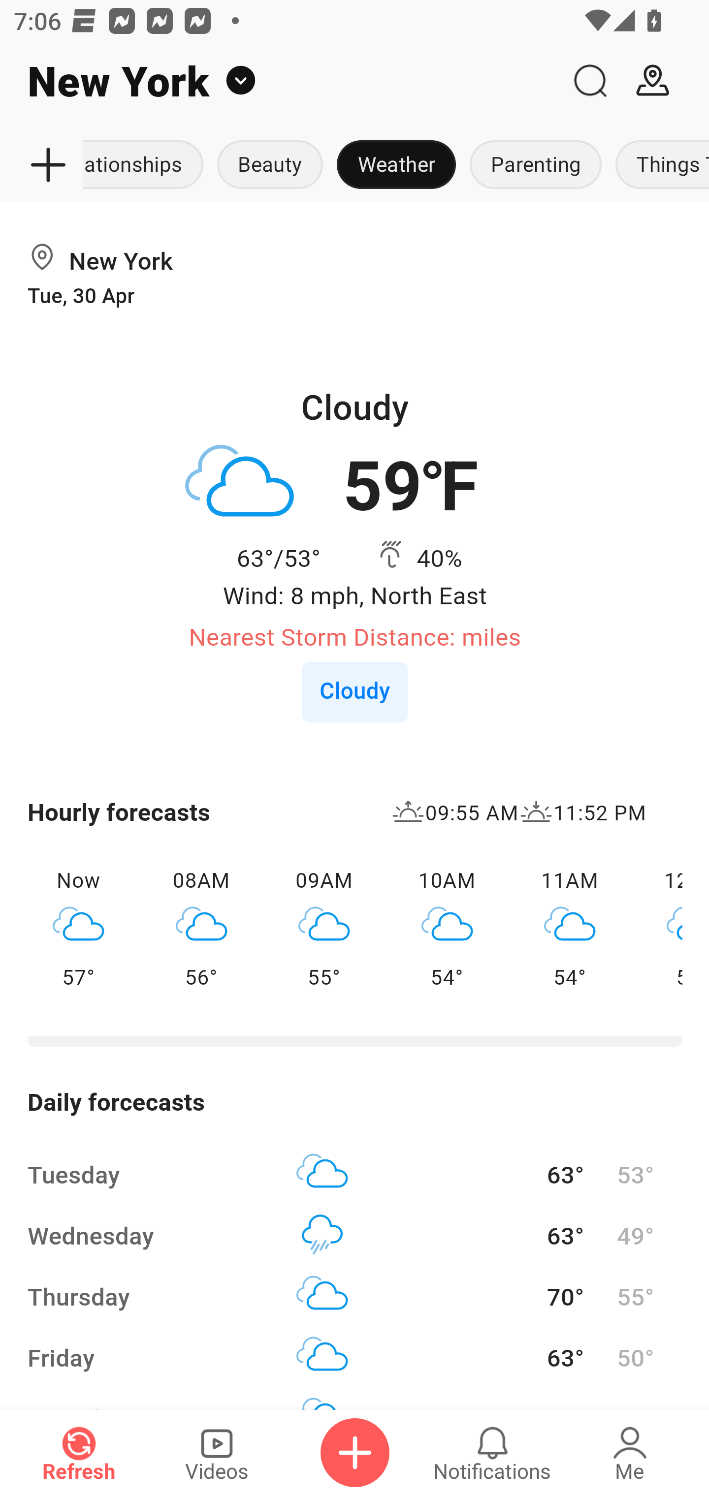 Image resolution: width=709 pixels, height=1496 pixels. What do you see at coordinates (659, 165) in the screenshot?
I see `Things To Do` at bounding box center [659, 165].